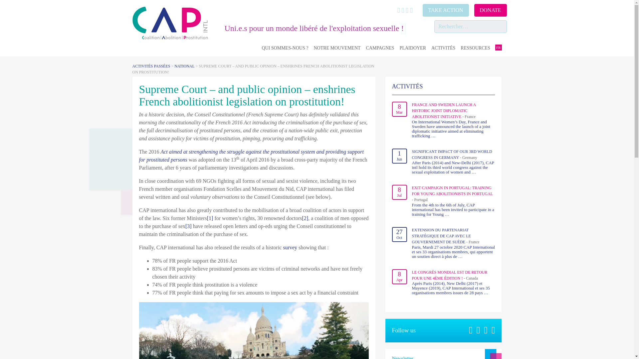 The image size is (639, 359). I want to click on NOTRE MOUVEMENT, so click(337, 48).